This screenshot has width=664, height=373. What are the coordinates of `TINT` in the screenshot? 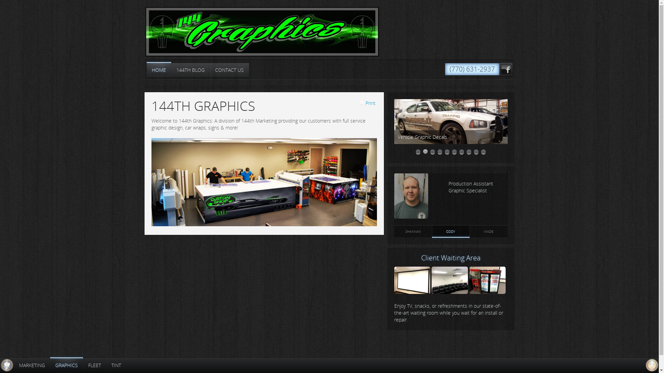 It's located at (116, 365).